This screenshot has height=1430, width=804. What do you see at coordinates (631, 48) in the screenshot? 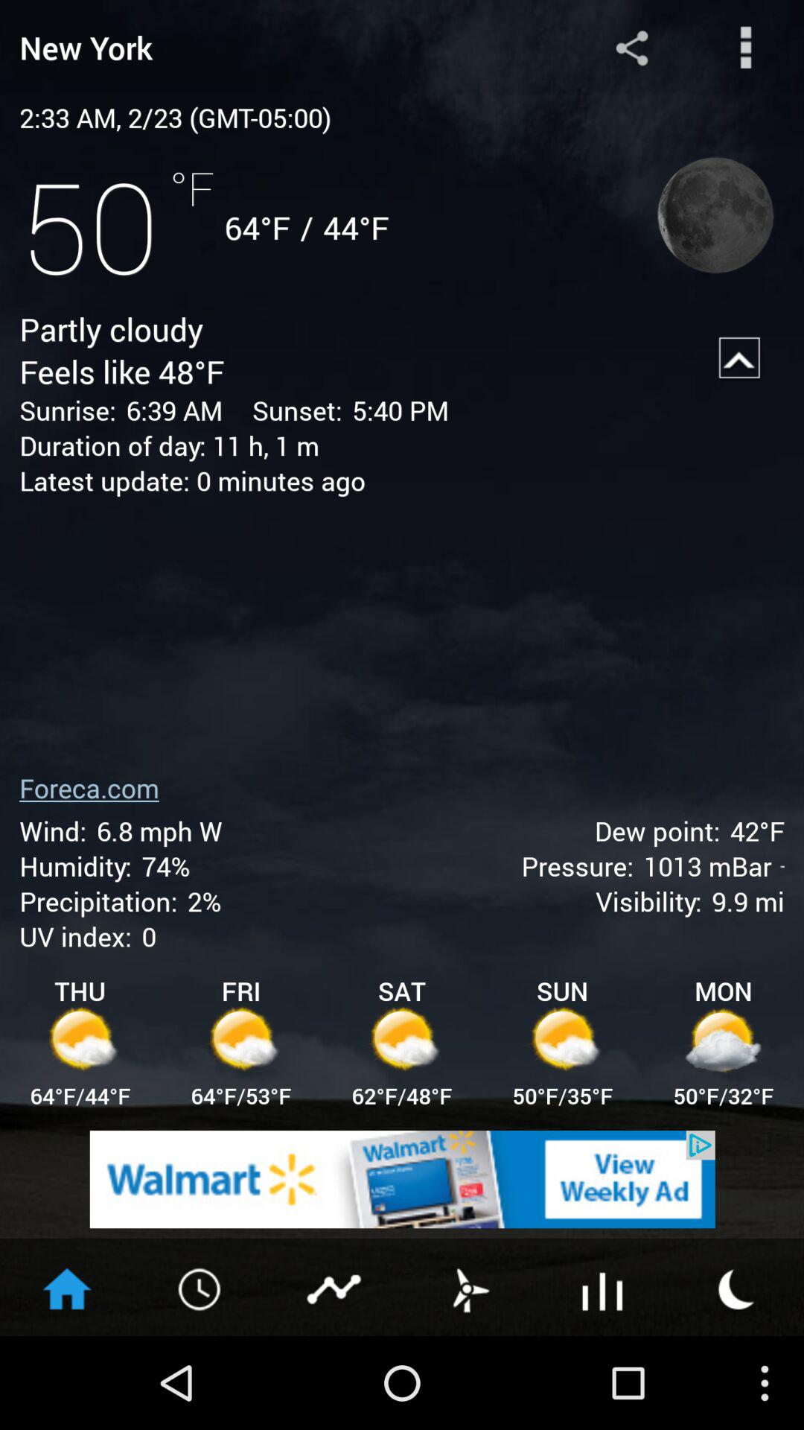
I see `sharing files` at bounding box center [631, 48].